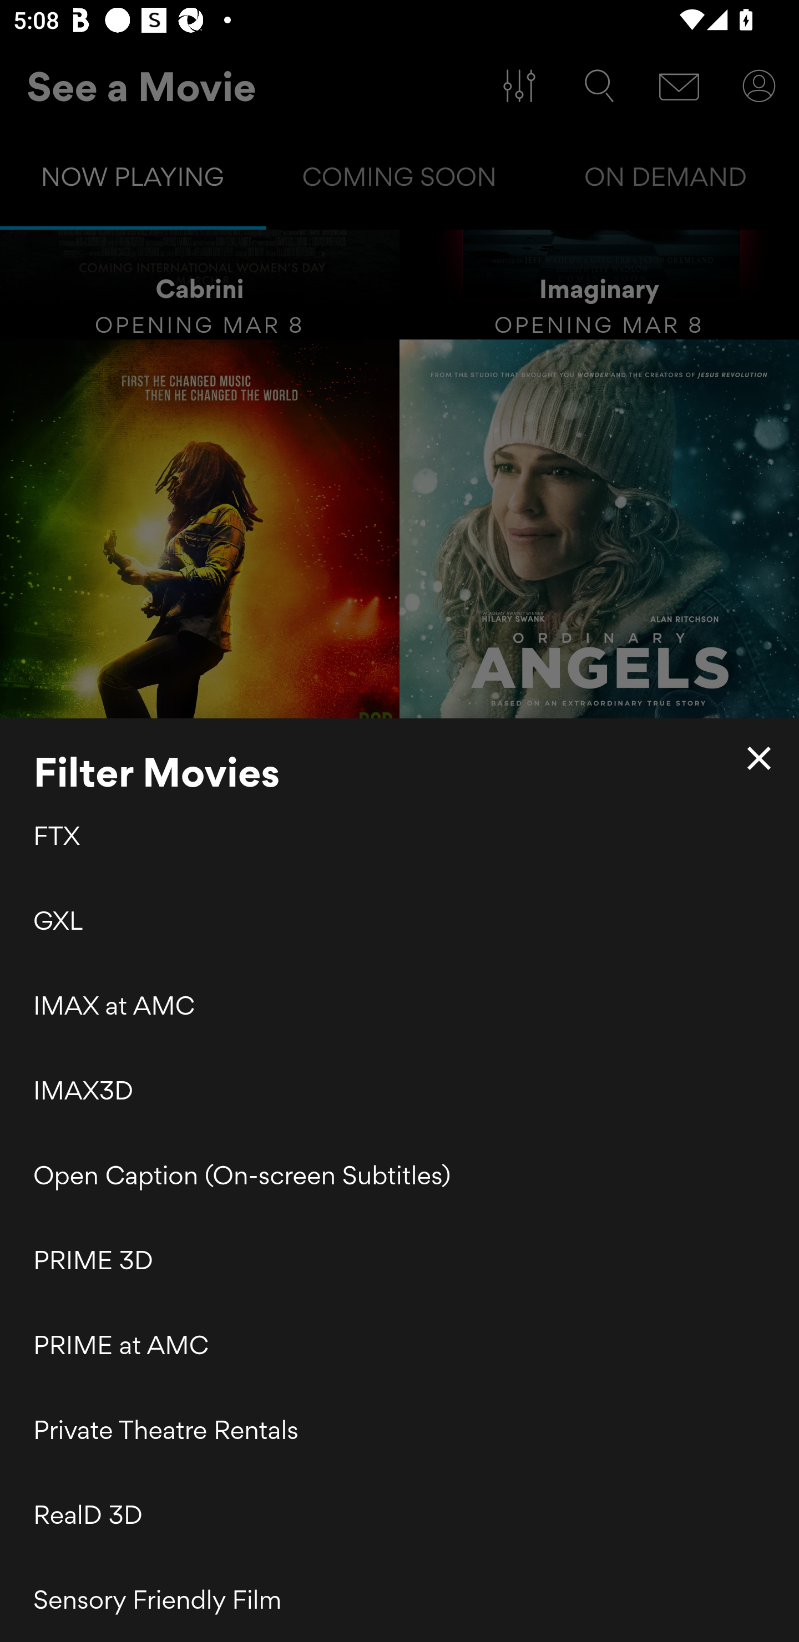 The width and height of the screenshot is (799, 1642). Describe the element at coordinates (399, 838) in the screenshot. I see `FTX` at that location.